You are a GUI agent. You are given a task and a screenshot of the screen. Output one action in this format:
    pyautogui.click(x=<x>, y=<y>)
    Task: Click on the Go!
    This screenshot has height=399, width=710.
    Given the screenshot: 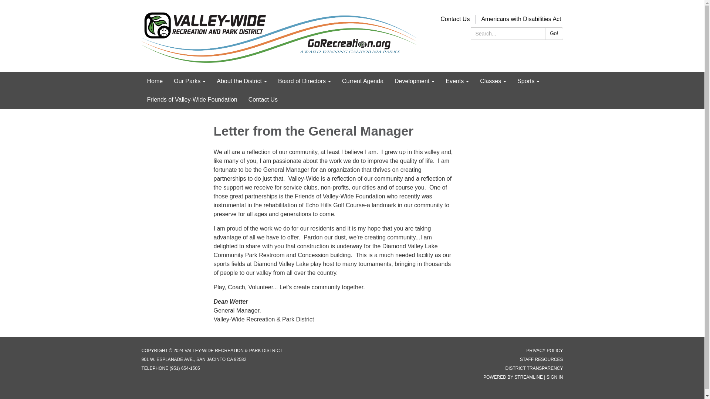 What is the action you would take?
    pyautogui.click(x=554, y=34)
    